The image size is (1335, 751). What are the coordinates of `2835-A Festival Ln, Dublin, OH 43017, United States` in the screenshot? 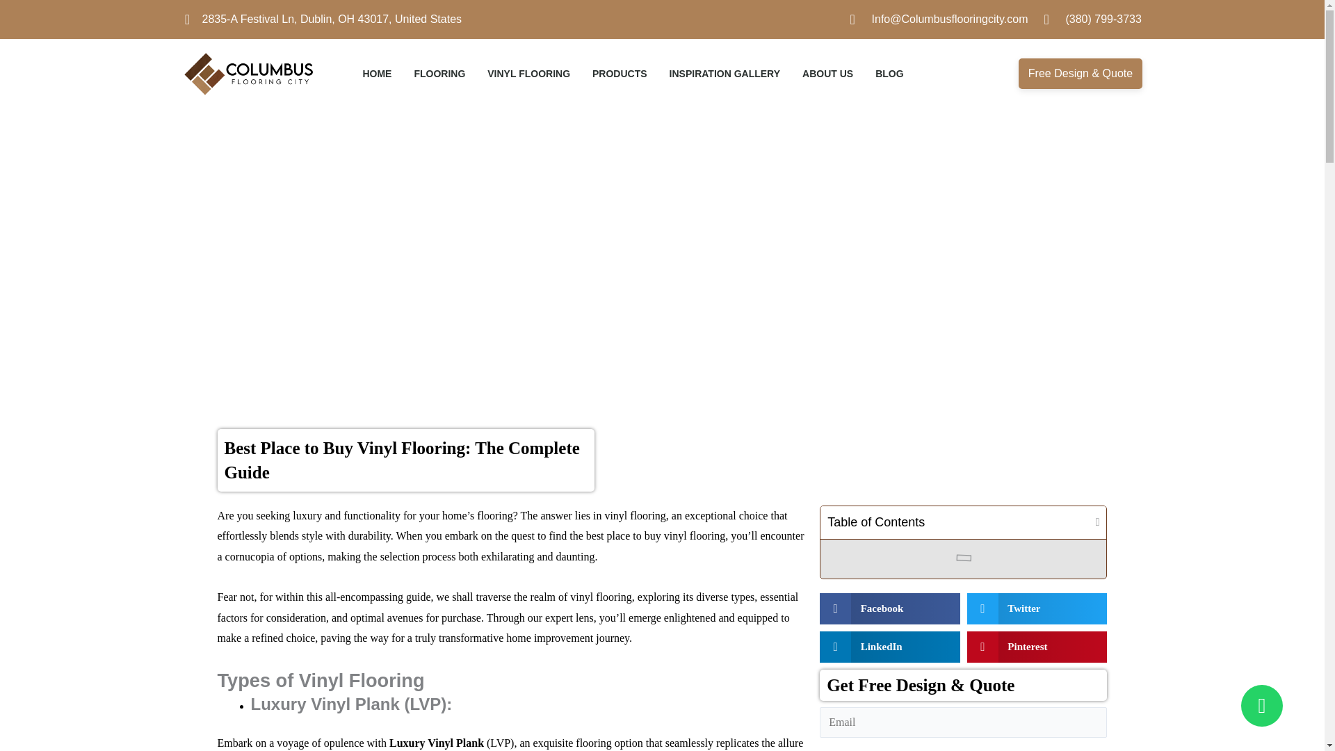 It's located at (321, 19).